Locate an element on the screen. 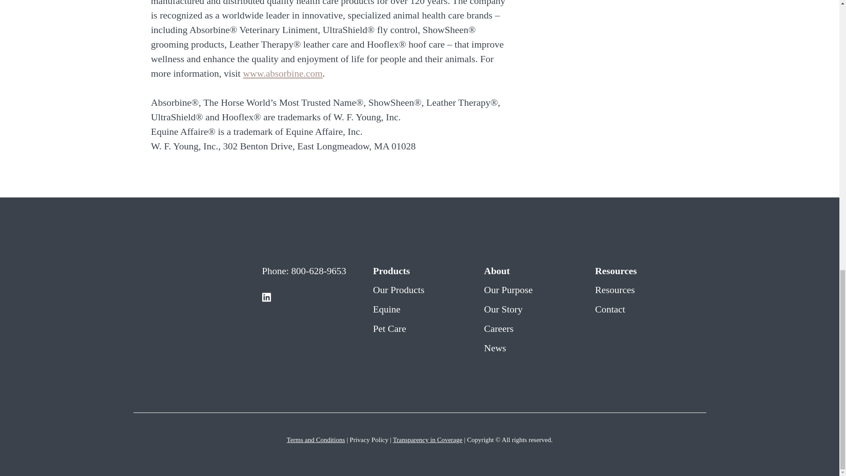 Image resolution: width=846 pixels, height=476 pixels. Equine is located at coordinates (386, 309).